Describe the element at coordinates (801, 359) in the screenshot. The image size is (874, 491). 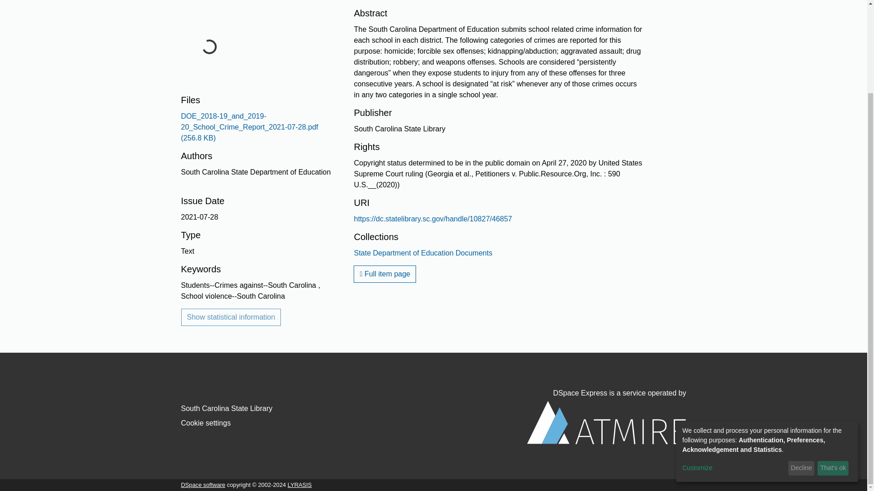
I see `Decline` at that location.